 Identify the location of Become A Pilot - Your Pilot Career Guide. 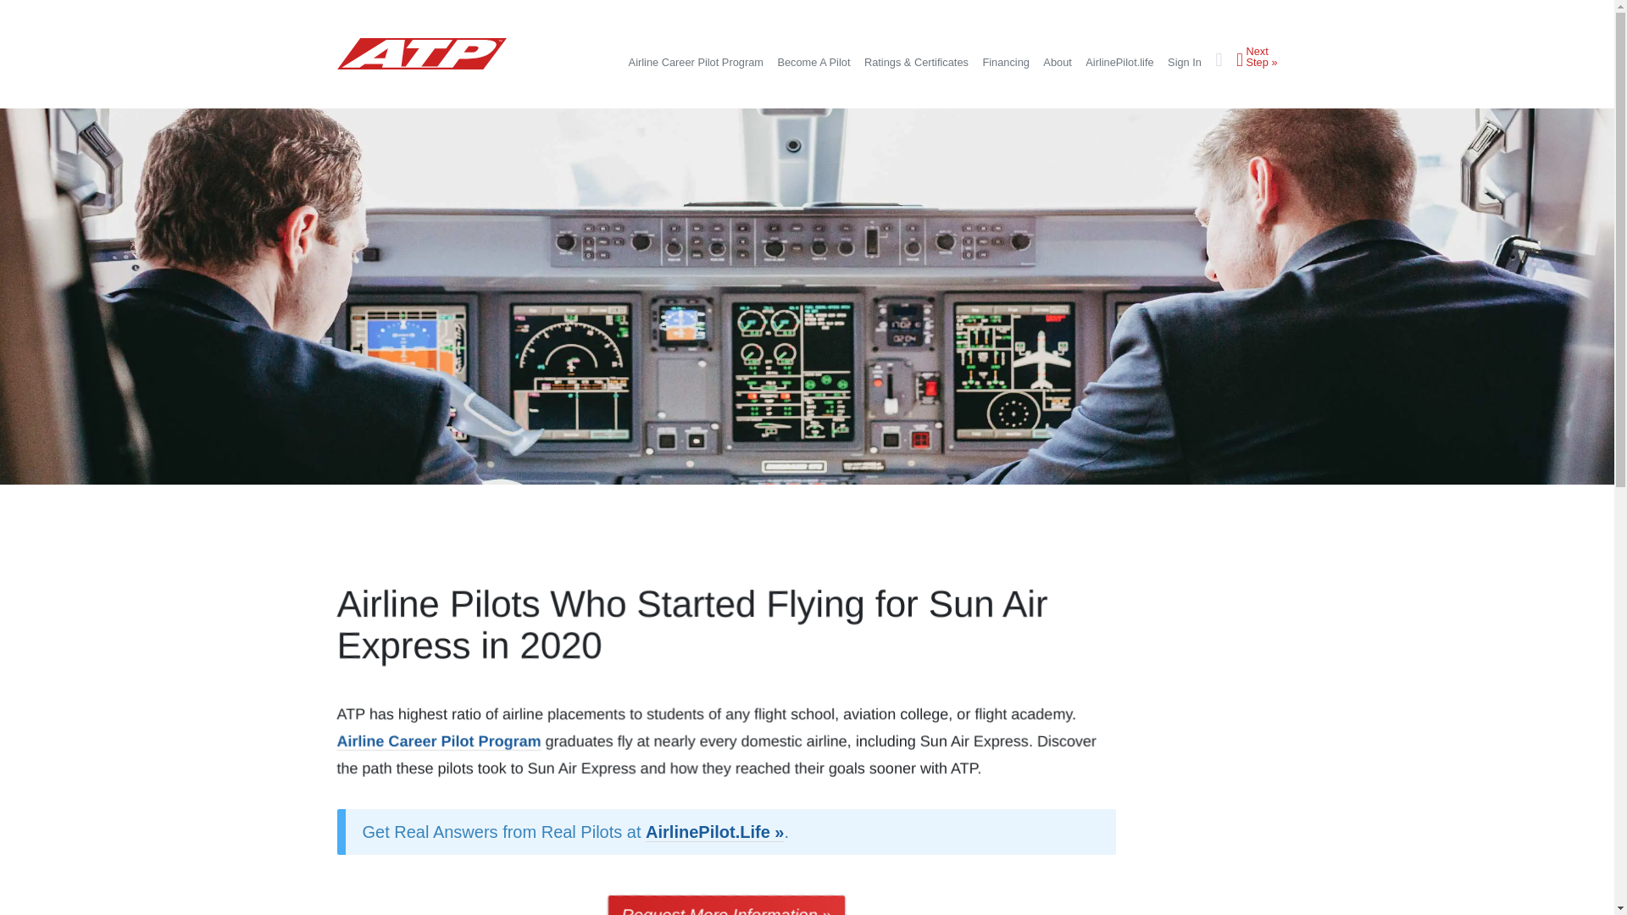
(813, 63).